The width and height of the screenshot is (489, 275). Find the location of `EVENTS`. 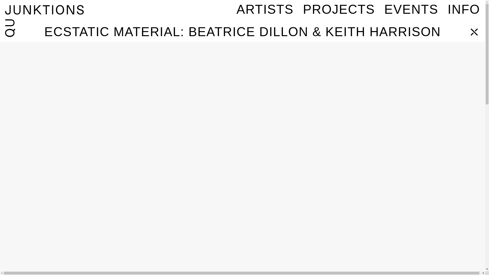

EVENTS is located at coordinates (411, 9).